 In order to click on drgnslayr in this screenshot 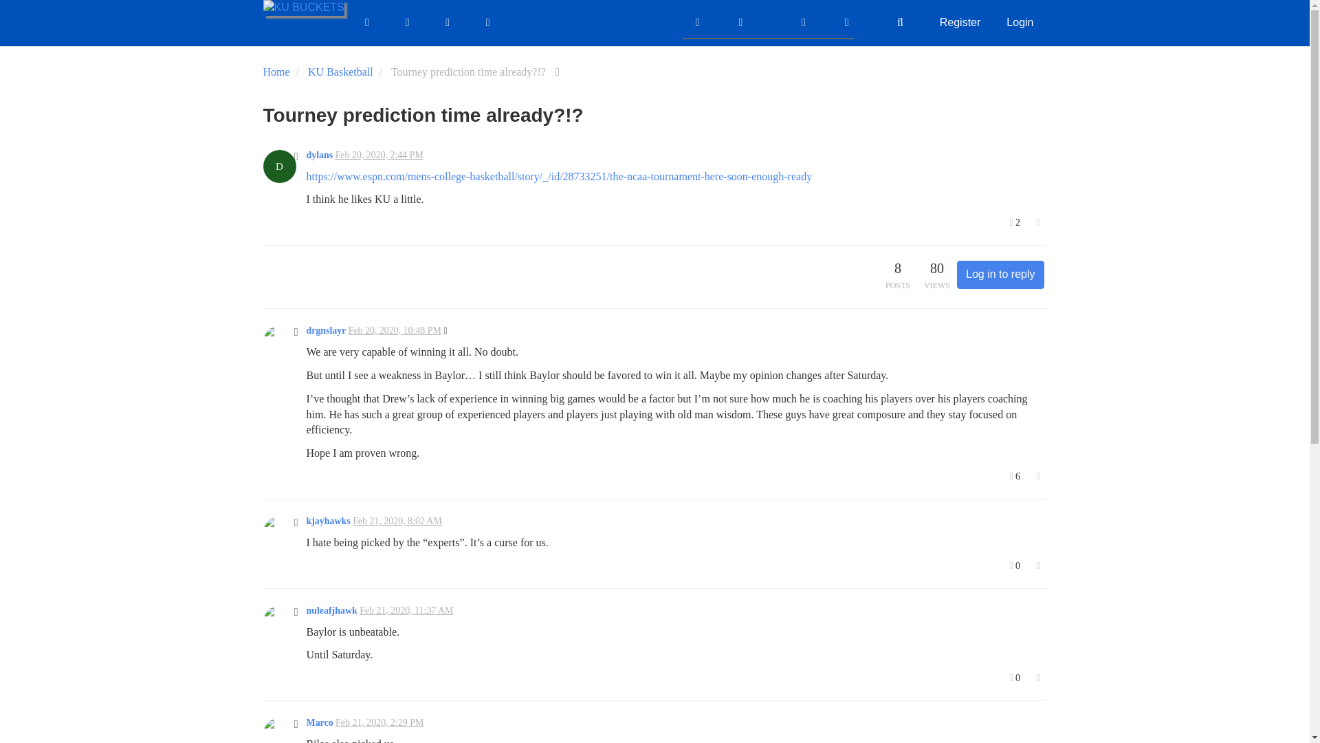, I will do `click(326, 330)`.